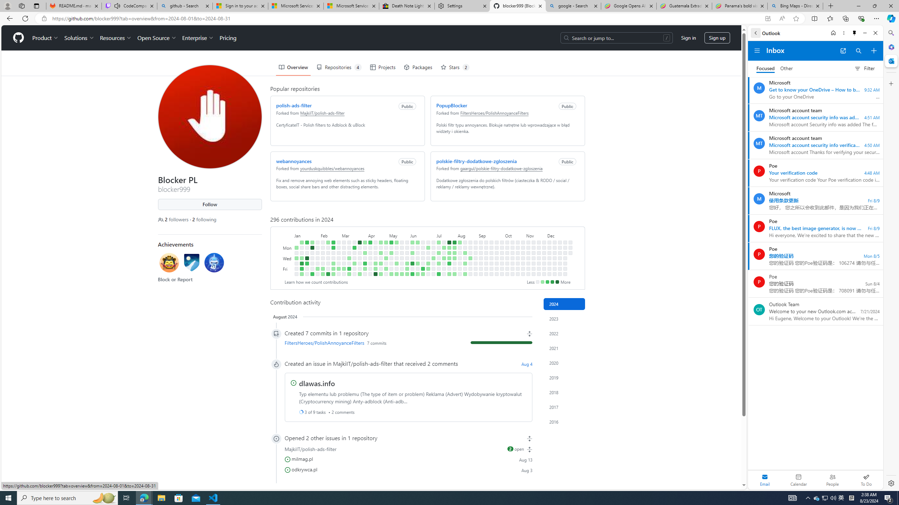 This screenshot has height=505, width=899. What do you see at coordinates (349, 248) in the screenshot?
I see `No contributions on March 11th.` at bounding box center [349, 248].